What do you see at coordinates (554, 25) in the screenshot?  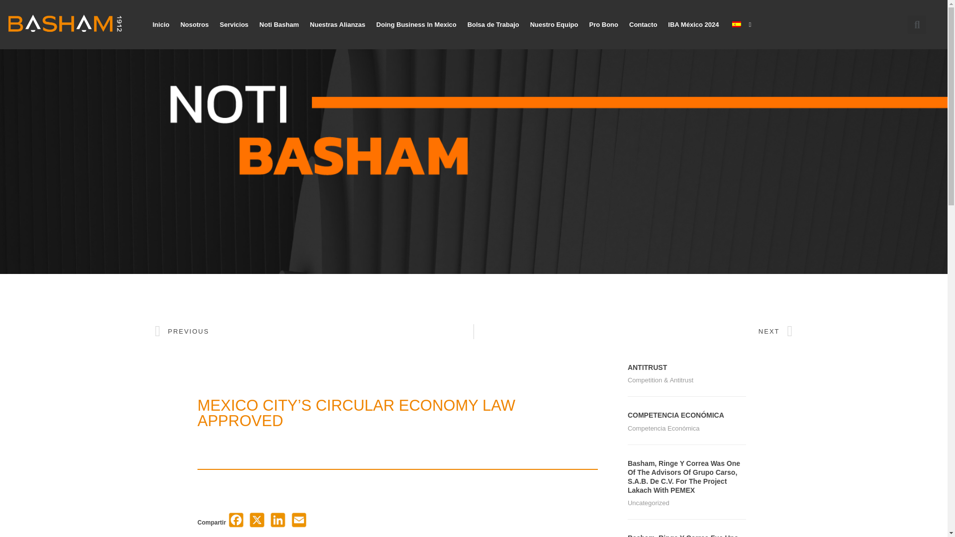 I see `Nuestro Equipo` at bounding box center [554, 25].